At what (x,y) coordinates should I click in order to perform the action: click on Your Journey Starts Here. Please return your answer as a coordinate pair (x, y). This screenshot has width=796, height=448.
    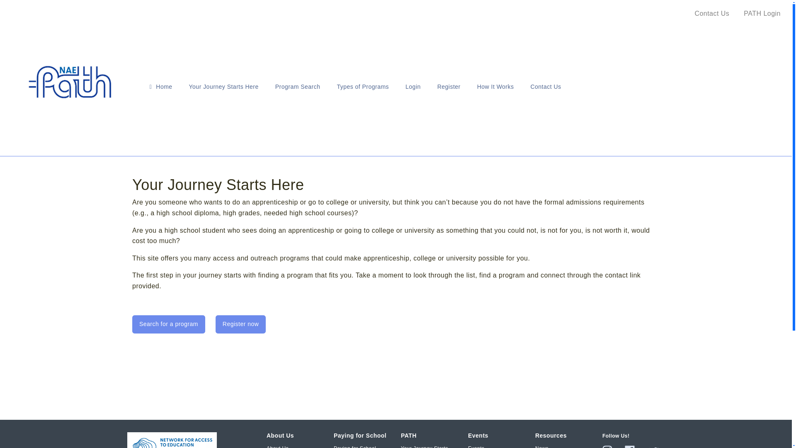
    Looking at the image, I should click on (223, 86).